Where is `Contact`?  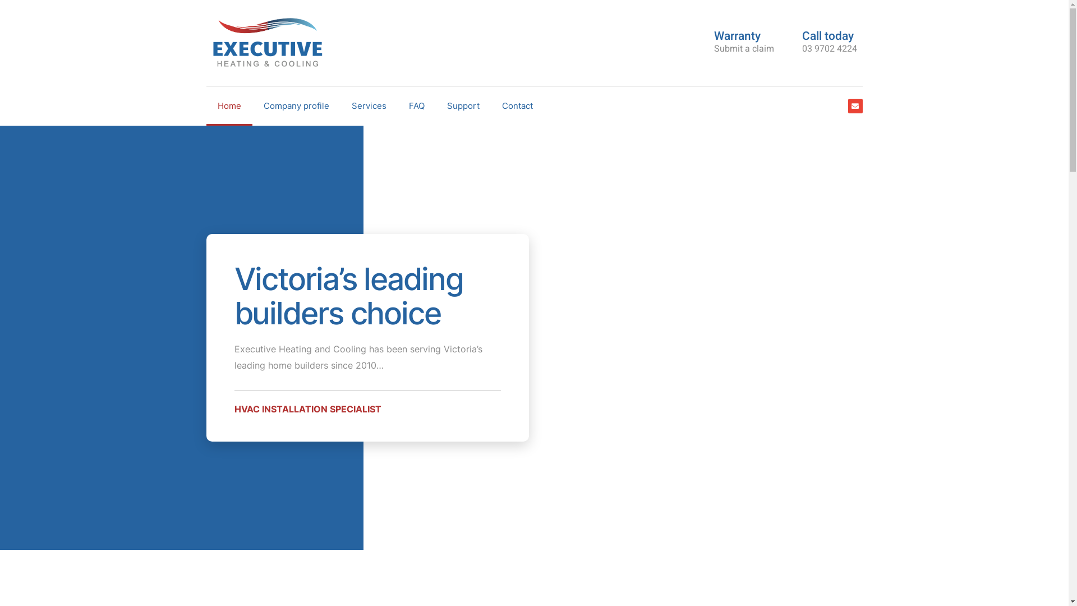 Contact is located at coordinates (517, 106).